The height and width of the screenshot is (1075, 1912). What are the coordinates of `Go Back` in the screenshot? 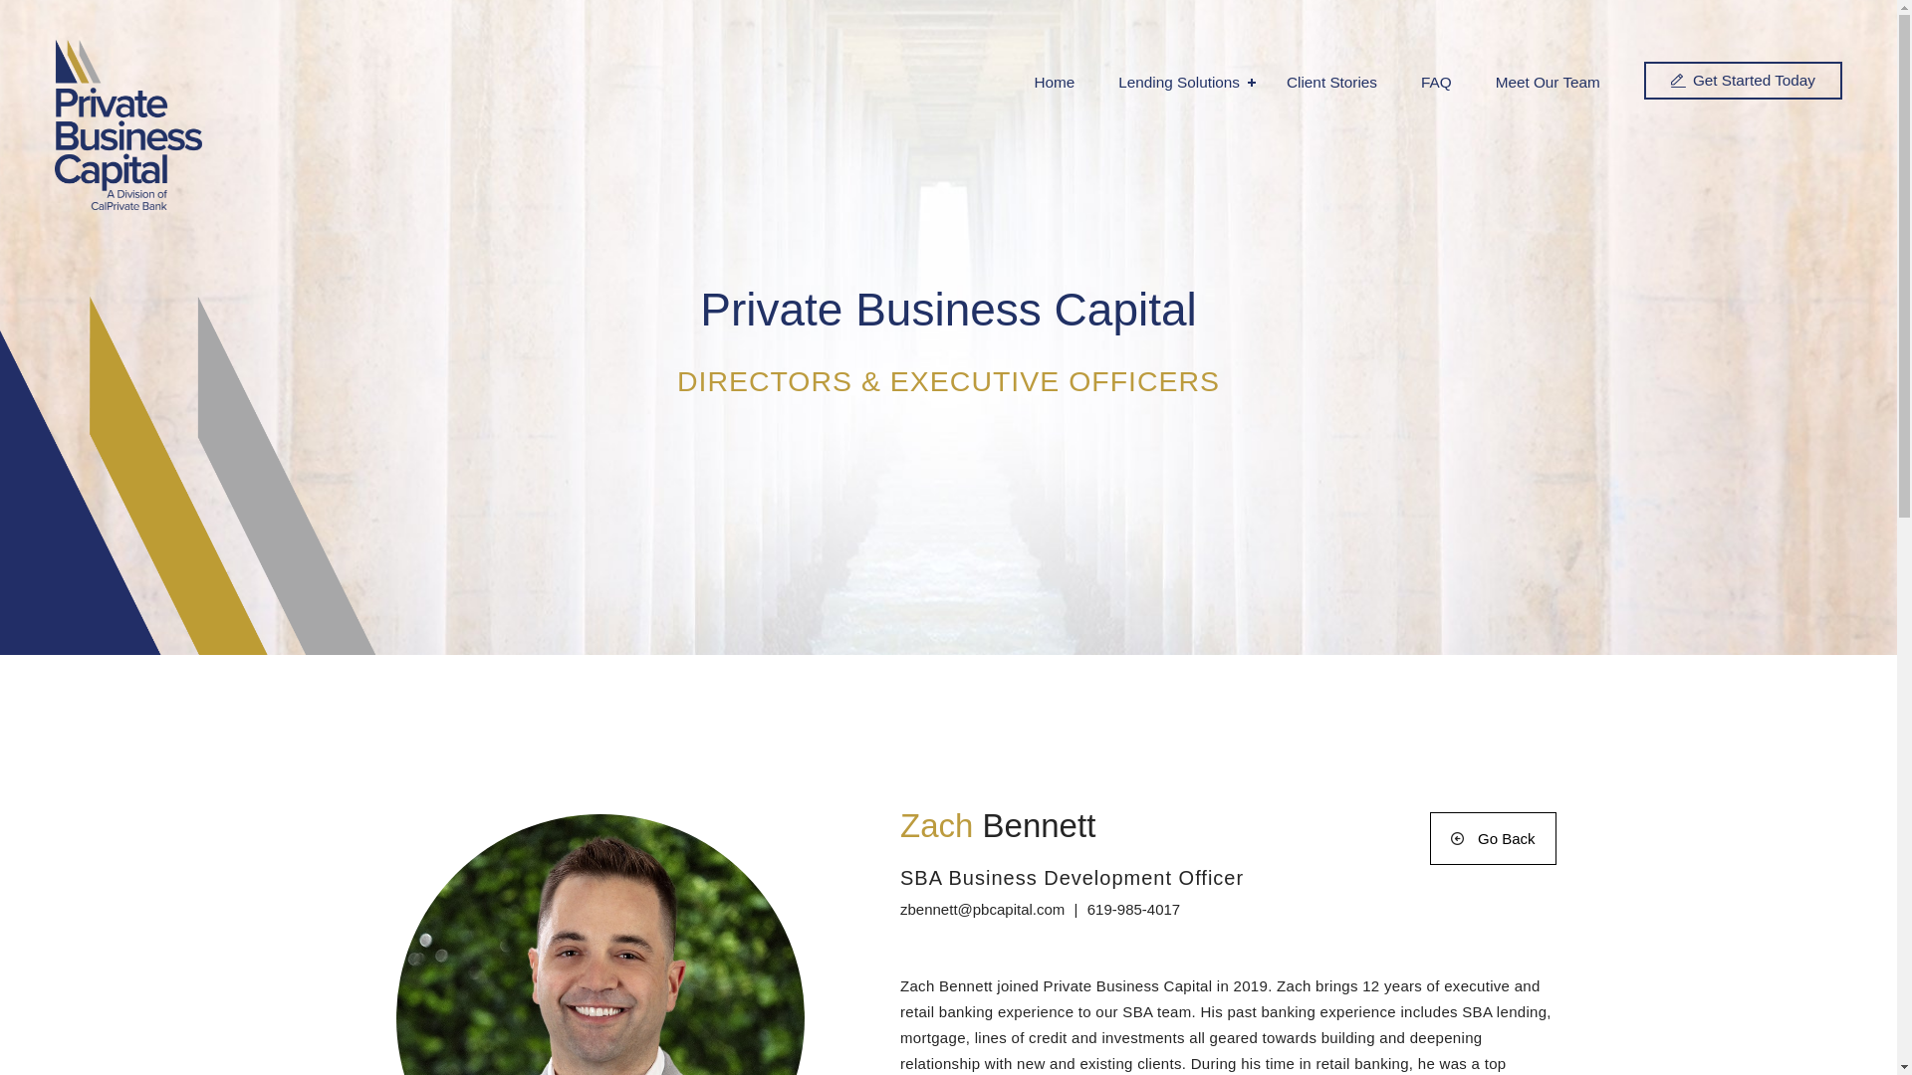 It's located at (1493, 838).